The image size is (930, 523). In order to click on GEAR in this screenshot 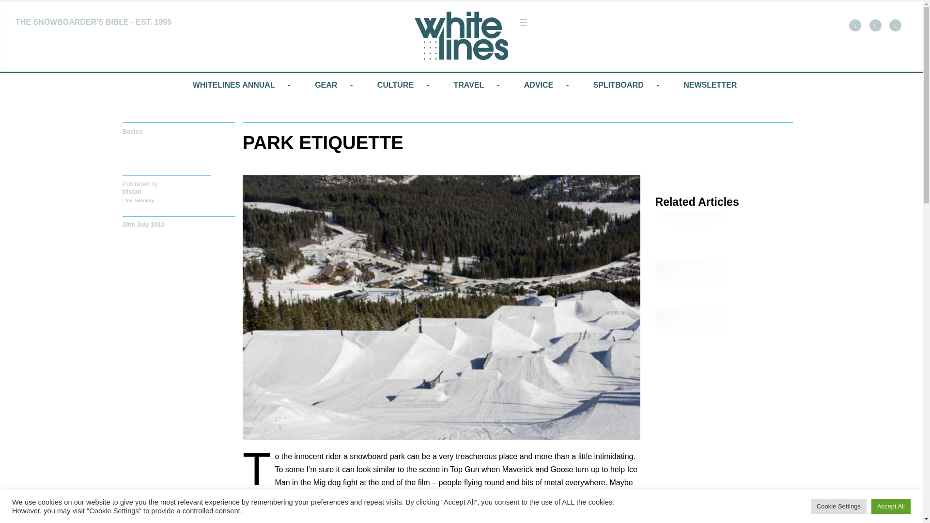, I will do `click(325, 85)`.